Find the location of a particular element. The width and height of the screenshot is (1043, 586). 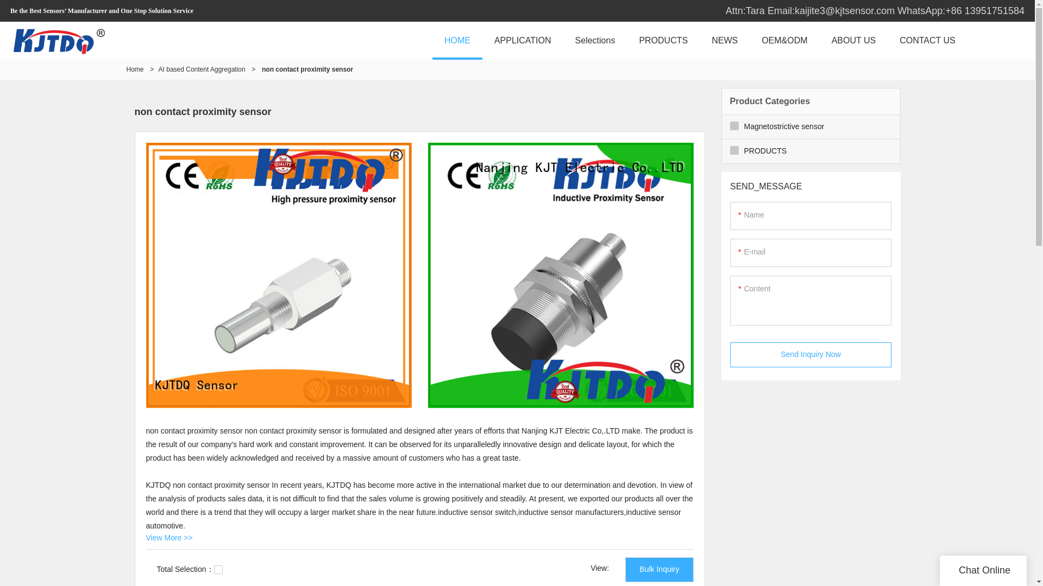

HOME is located at coordinates (457, 40).